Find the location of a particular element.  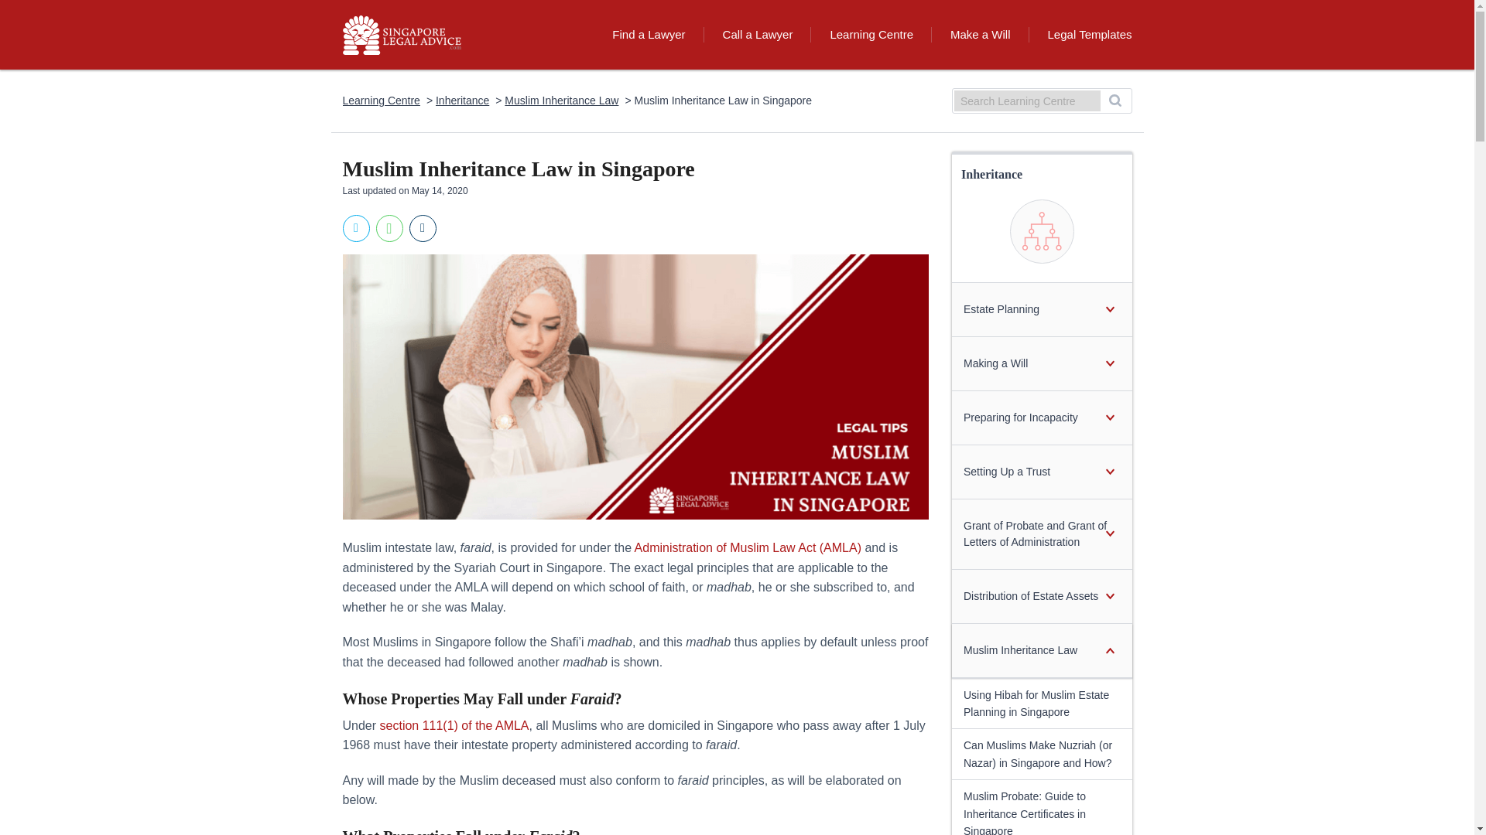

Learning Centre is located at coordinates (871, 34).